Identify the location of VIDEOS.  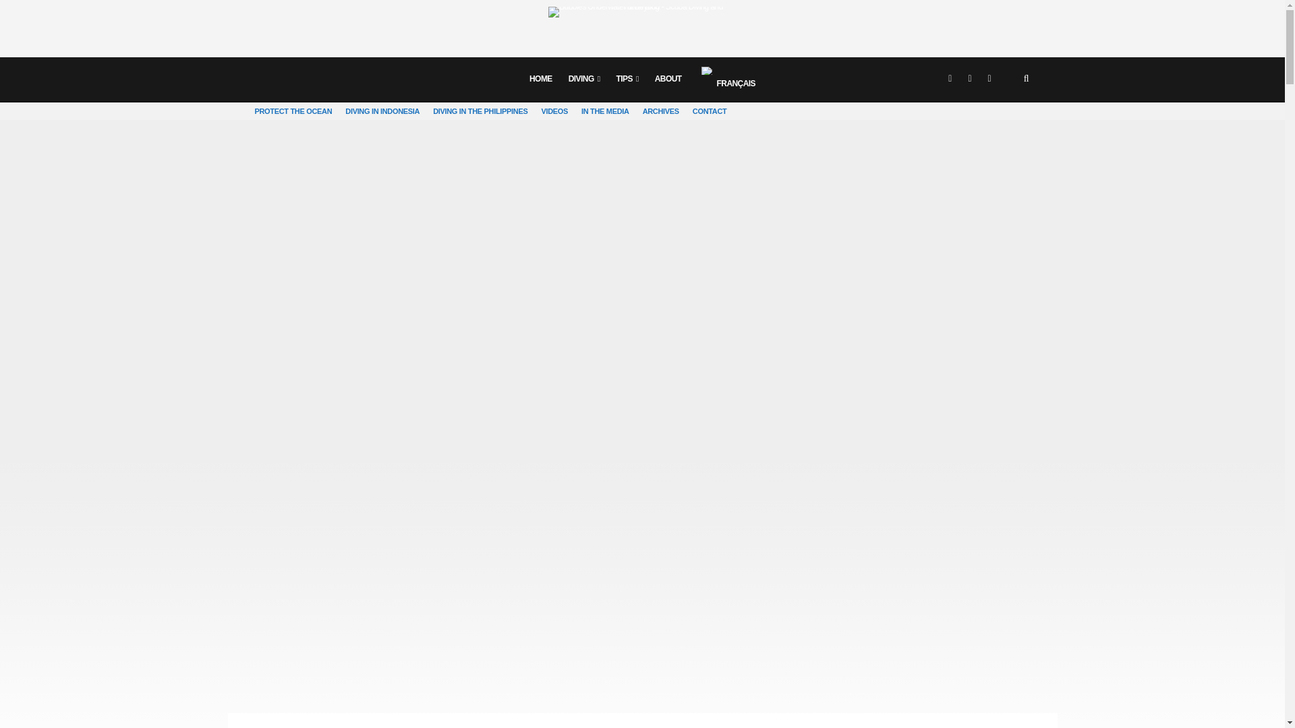
(554, 111).